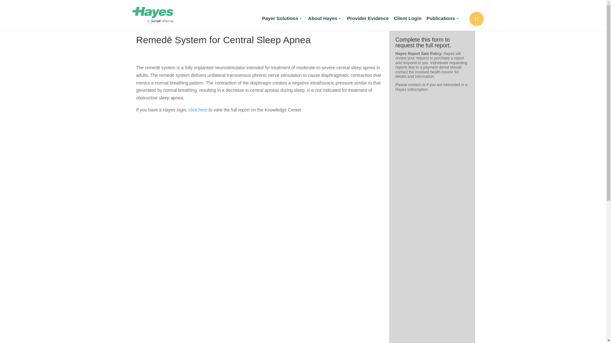 The height and width of the screenshot is (343, 611). Describe the element at coordinates (283, 22) in the screenshot. I see `Payer Solutions` at that location.